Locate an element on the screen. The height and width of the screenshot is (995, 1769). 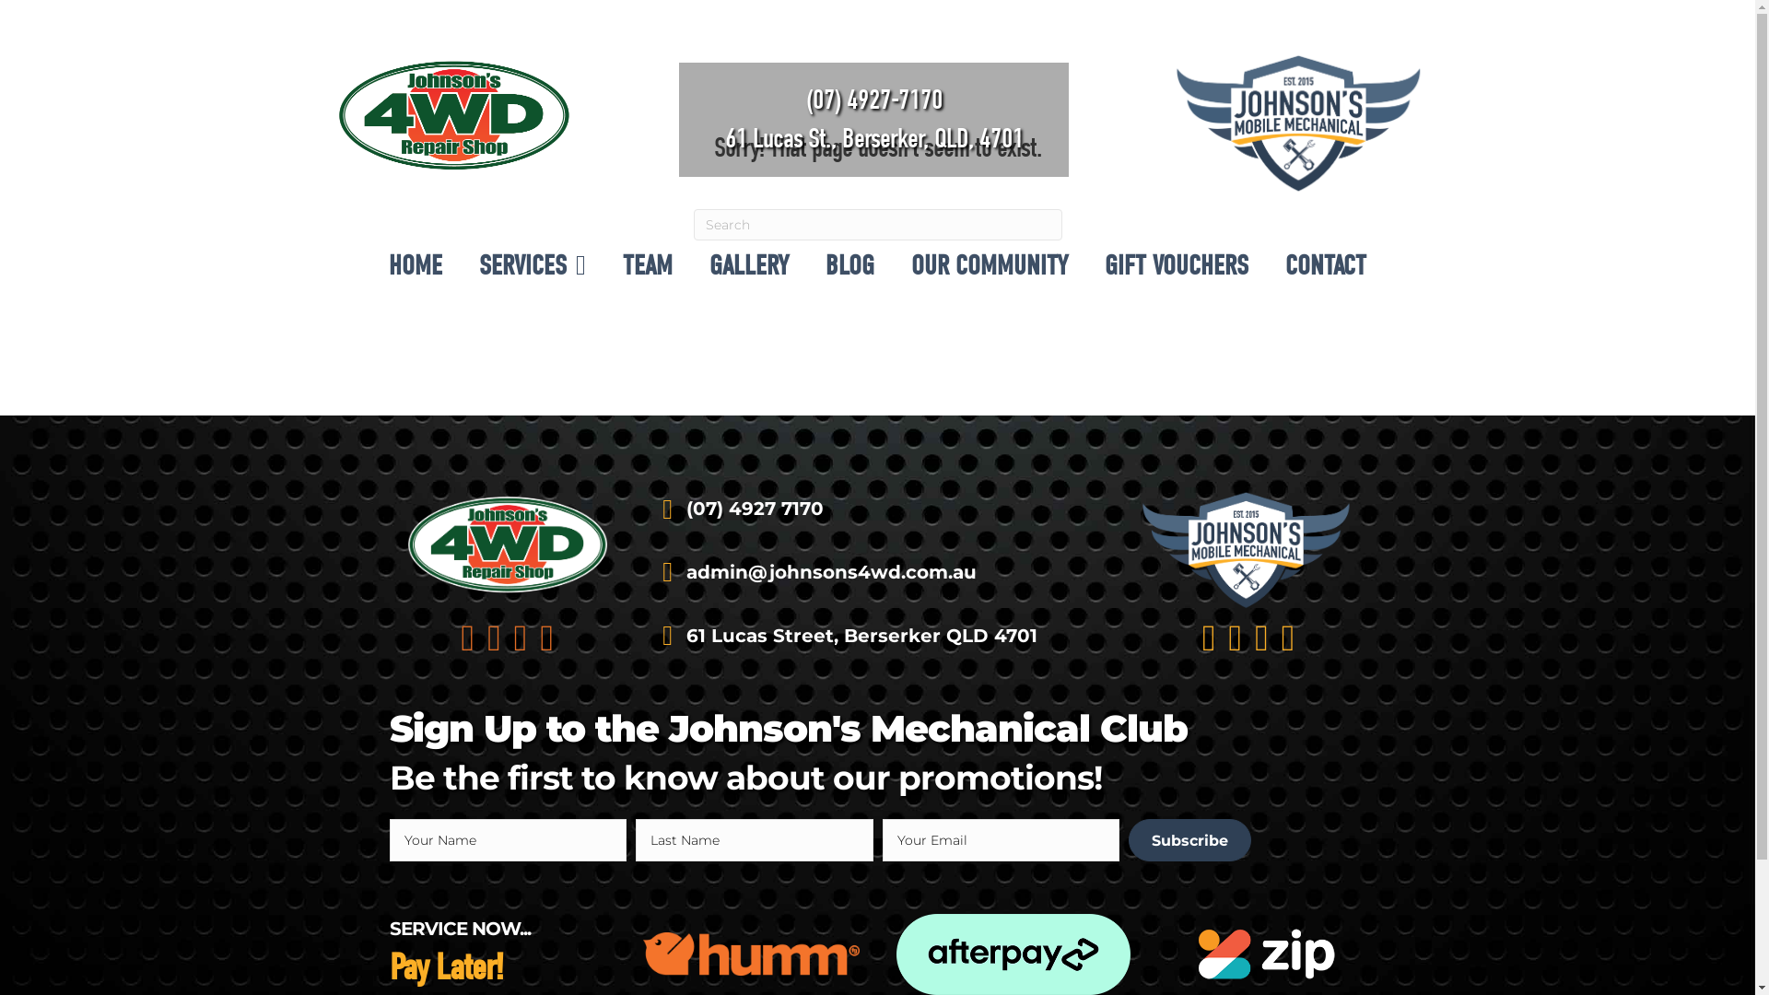
Type and press Enter to search. is located at coordinates (877, 225).